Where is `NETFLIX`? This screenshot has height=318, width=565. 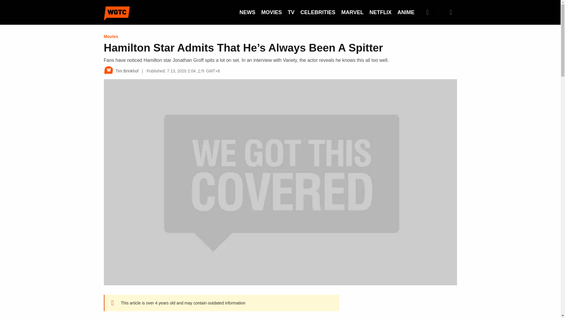
NETFLIX is located at coordinates (380, 12).